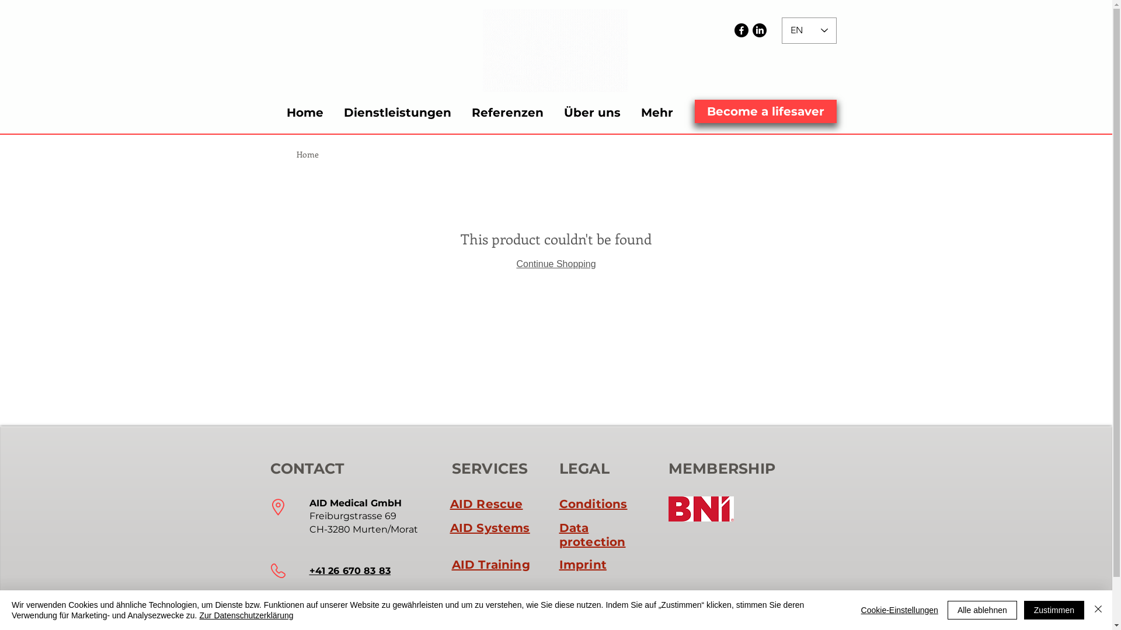 The height and width of the screenshot is (630, 1121). Describe the element at coordinates (982, 610) in the screenshot. I see `Alle ablehnen` at that location.